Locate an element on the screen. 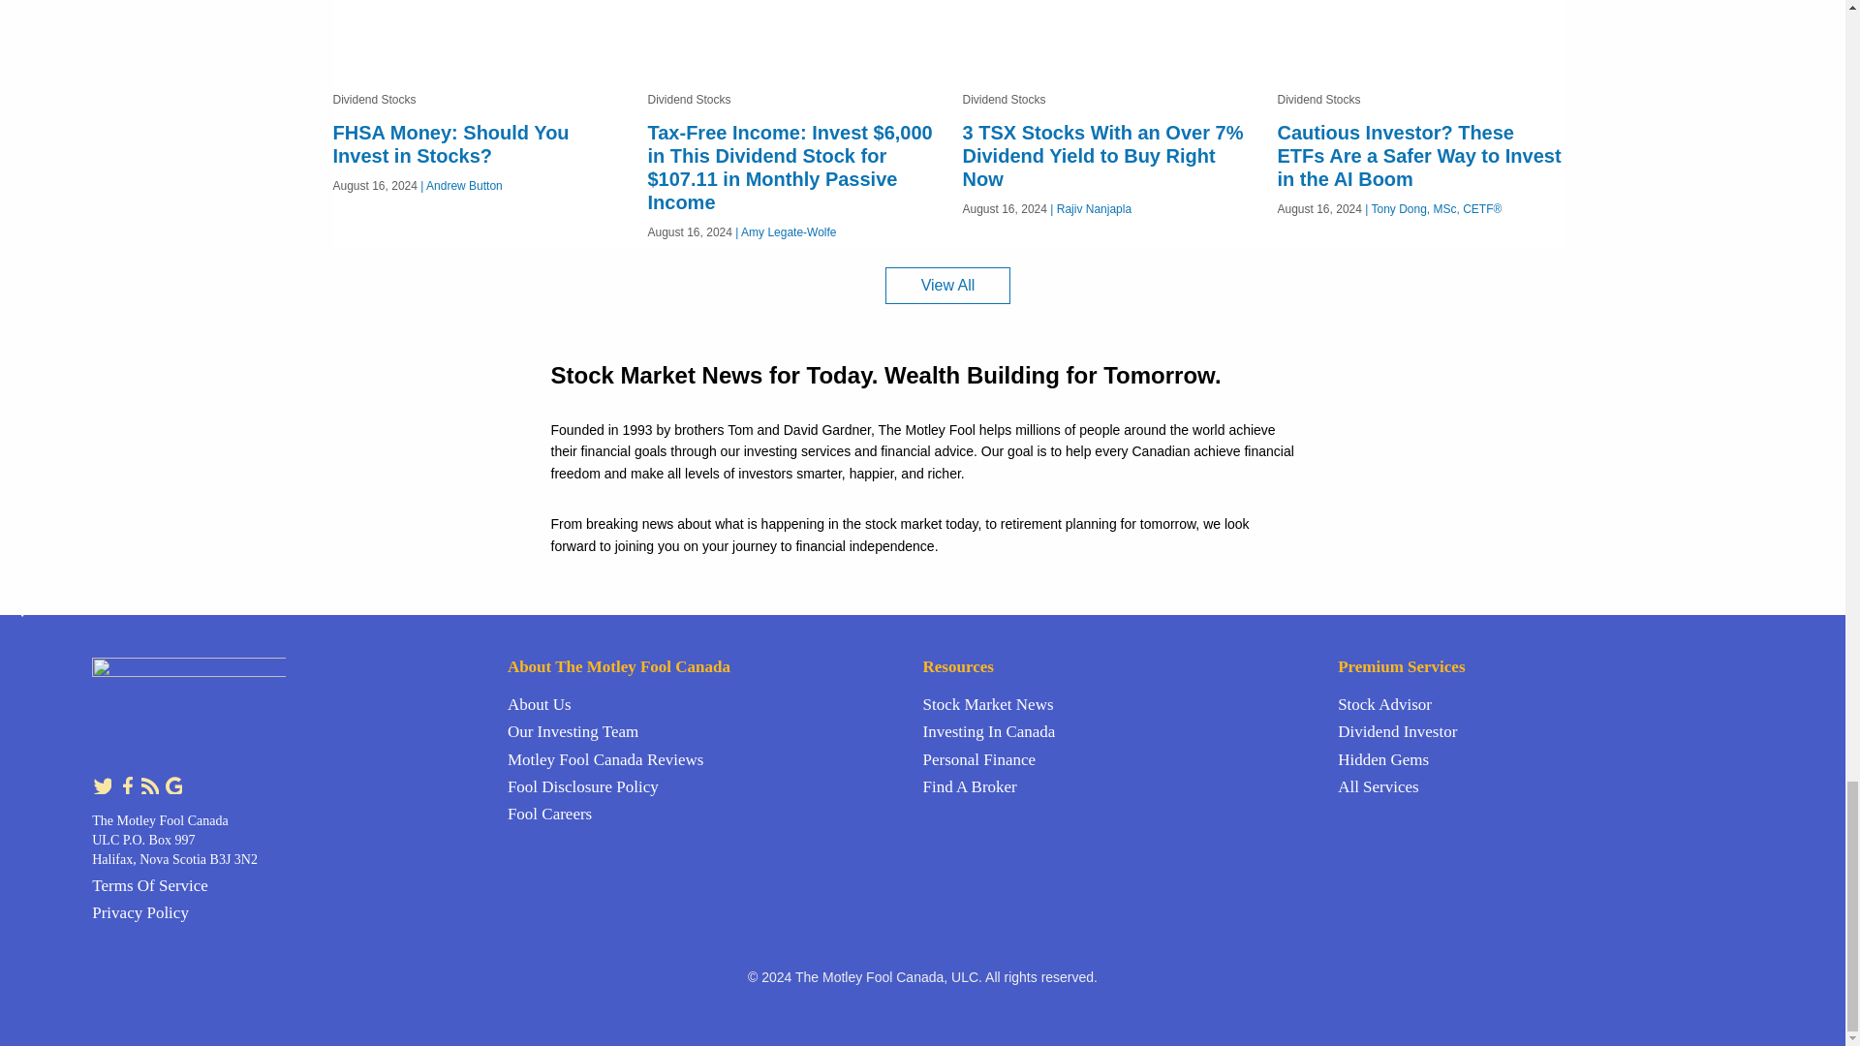 The image size is (1860, 1046). Like us on Facebook is located at coordinates (128, 784).